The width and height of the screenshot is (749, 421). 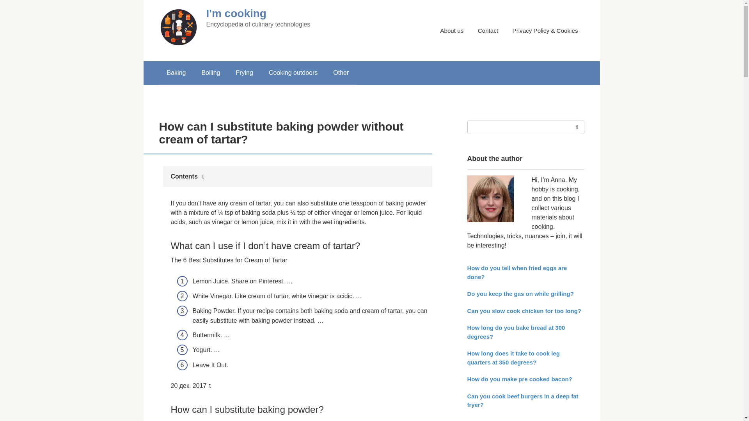 I want to click on Contact, so click(x=488, y=30).